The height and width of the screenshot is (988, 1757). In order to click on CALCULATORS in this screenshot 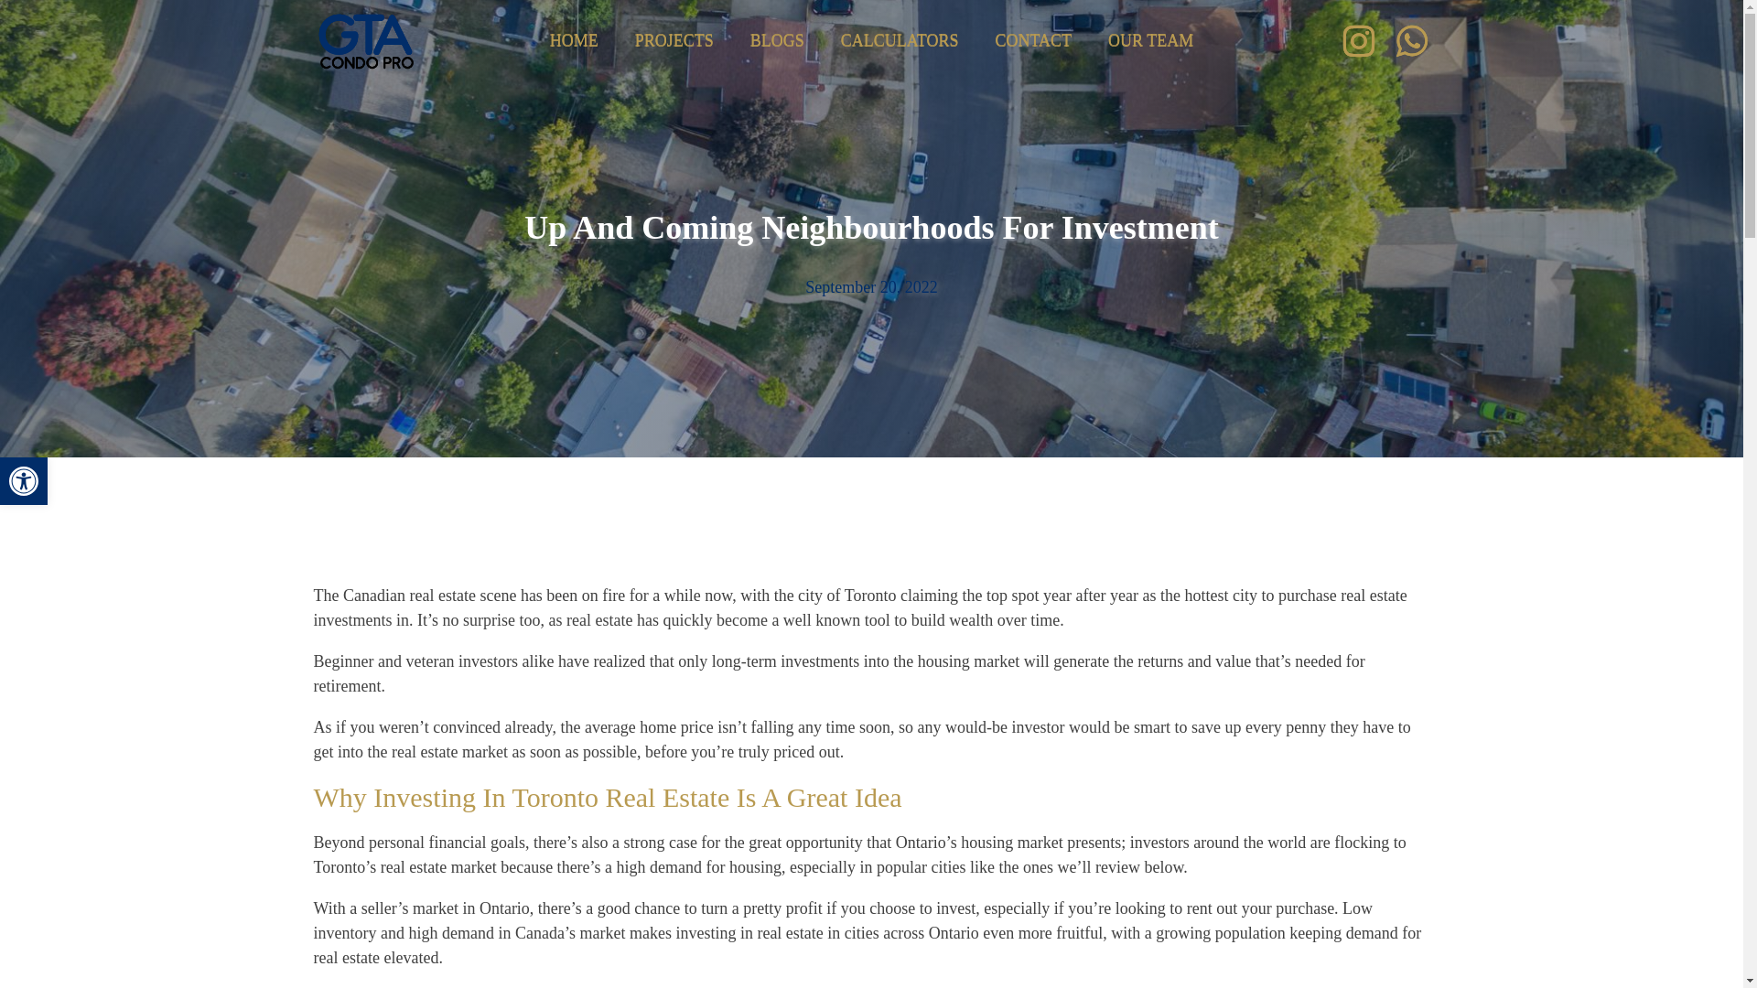, I will do `click(899, 40)`.